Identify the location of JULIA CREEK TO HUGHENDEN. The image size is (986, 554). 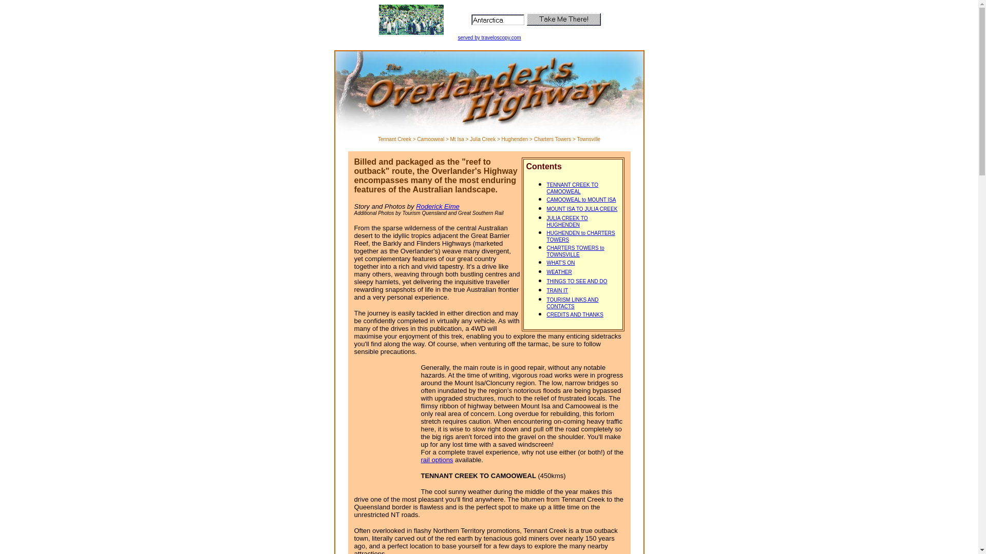
(567, 222).